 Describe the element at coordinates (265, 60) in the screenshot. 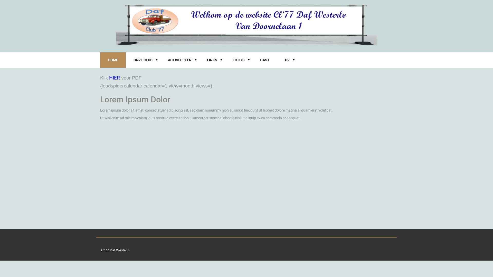

I see `GAST` at that location.